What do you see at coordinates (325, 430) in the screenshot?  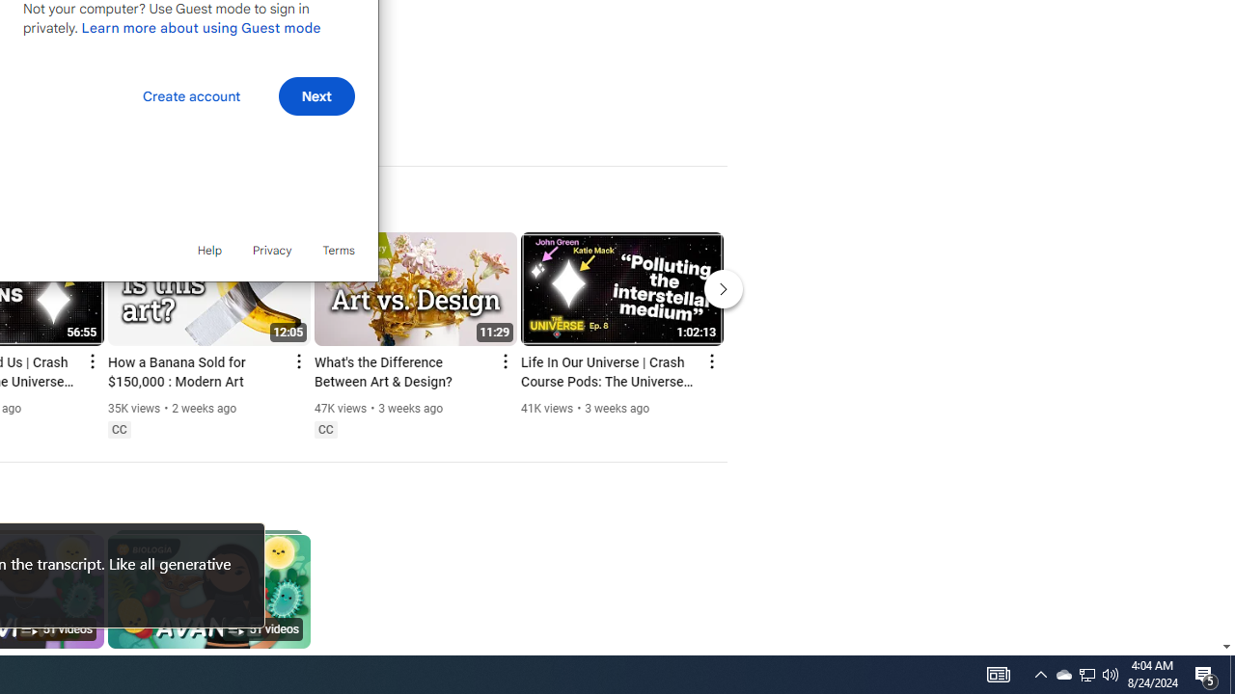 I see `User Promoted Notification Area` at bounding box center [325, 430].